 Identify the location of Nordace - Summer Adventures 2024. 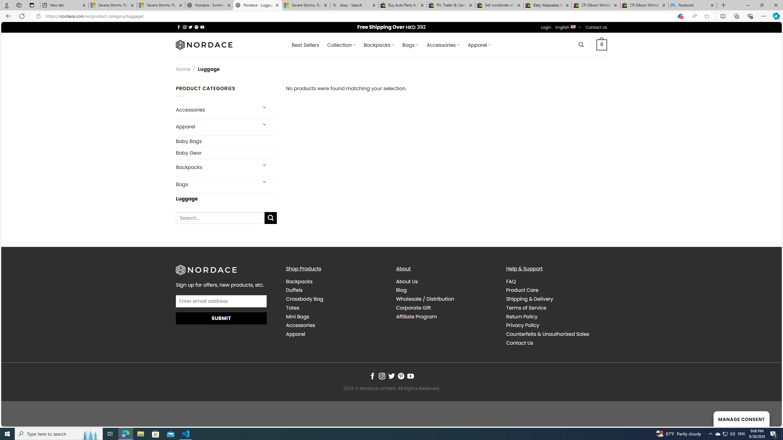
(209, 5).